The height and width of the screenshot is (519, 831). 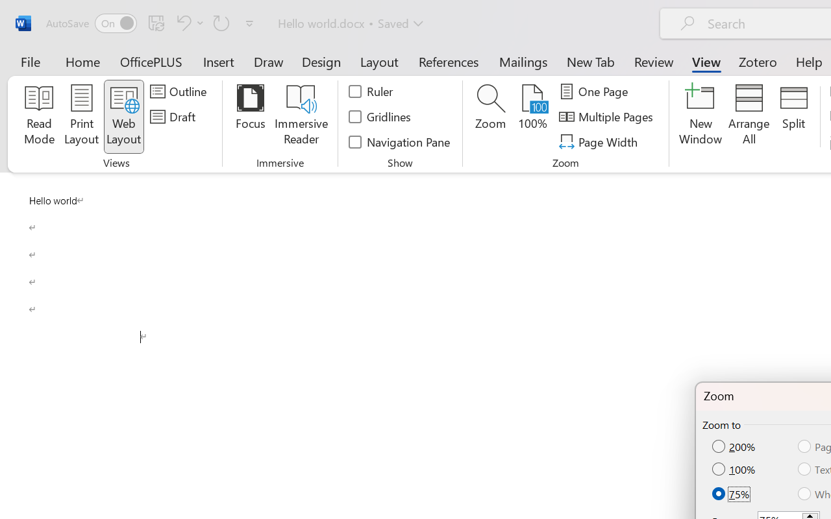 What do you see at coordinates (400, 141) in the screenshot?
I see `Navigation Pane` at bounding box center [400, 141].